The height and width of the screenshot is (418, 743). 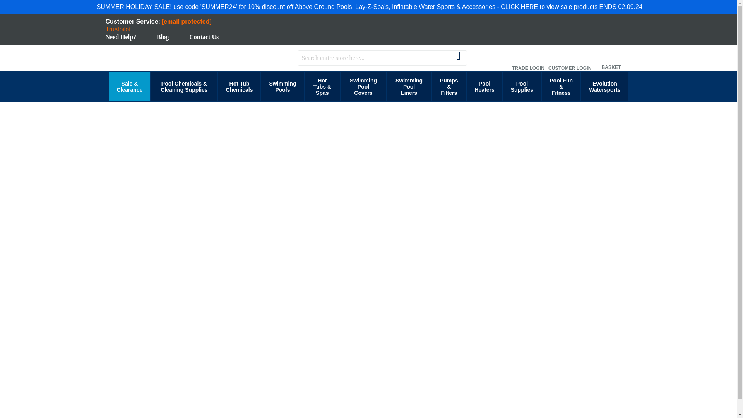 I want to click on Need Help?, so click(x=121, y=37).